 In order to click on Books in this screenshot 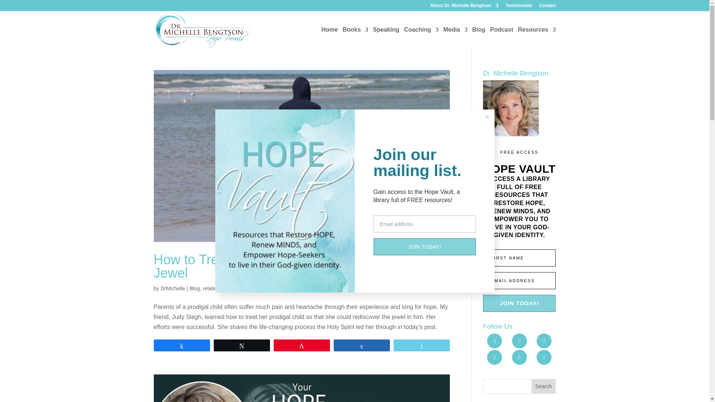, I will do `click(355, 38)`.